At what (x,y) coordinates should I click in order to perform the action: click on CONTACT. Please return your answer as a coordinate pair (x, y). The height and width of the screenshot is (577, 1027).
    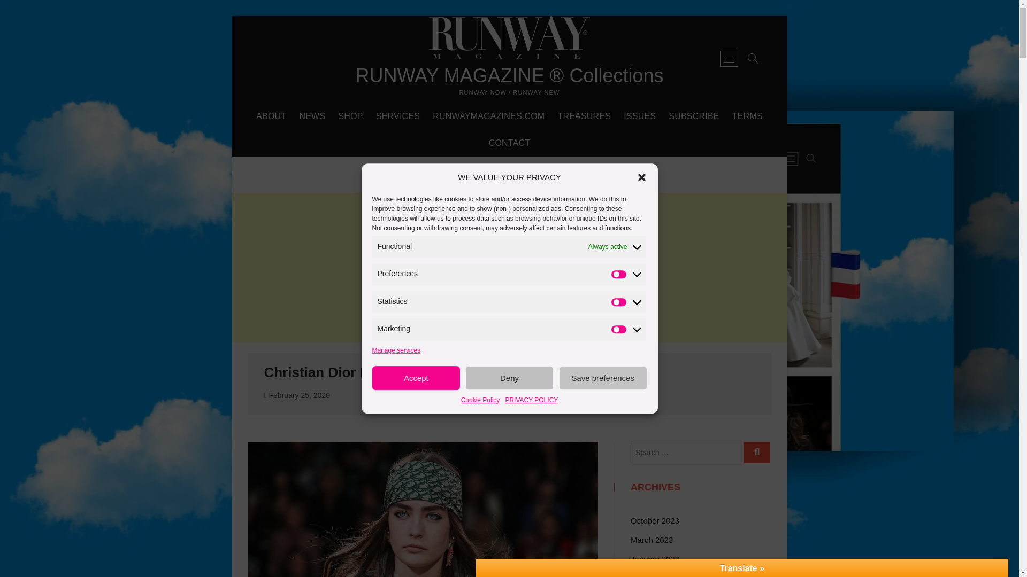
    Looking at the image, I should click on (510, 143).